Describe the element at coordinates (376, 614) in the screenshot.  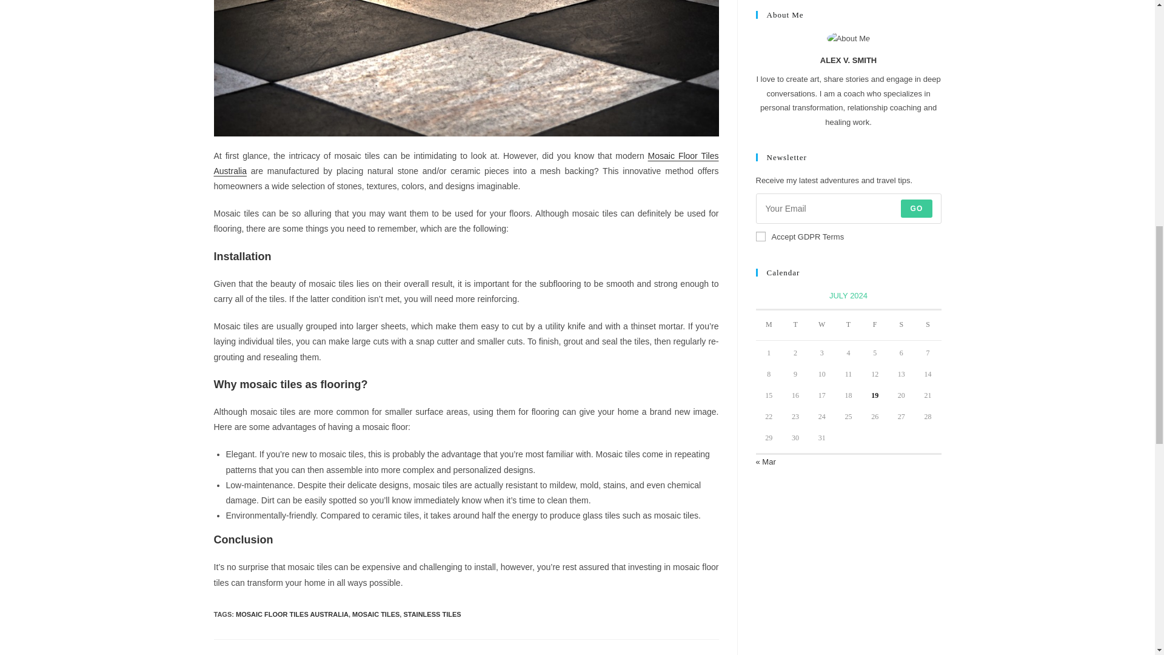
I see `MOSAIC TILES` at that location.